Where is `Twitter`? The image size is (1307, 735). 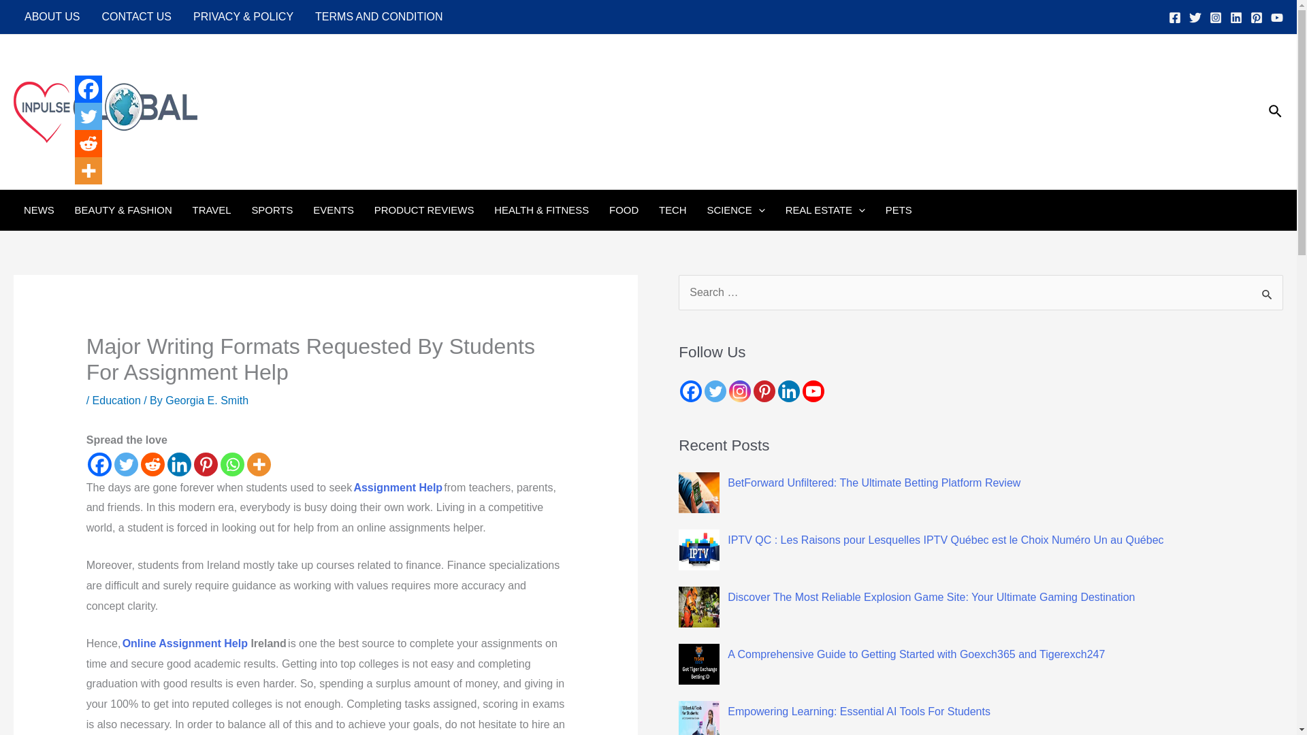 Twitter is located at coordinates (127, 464).